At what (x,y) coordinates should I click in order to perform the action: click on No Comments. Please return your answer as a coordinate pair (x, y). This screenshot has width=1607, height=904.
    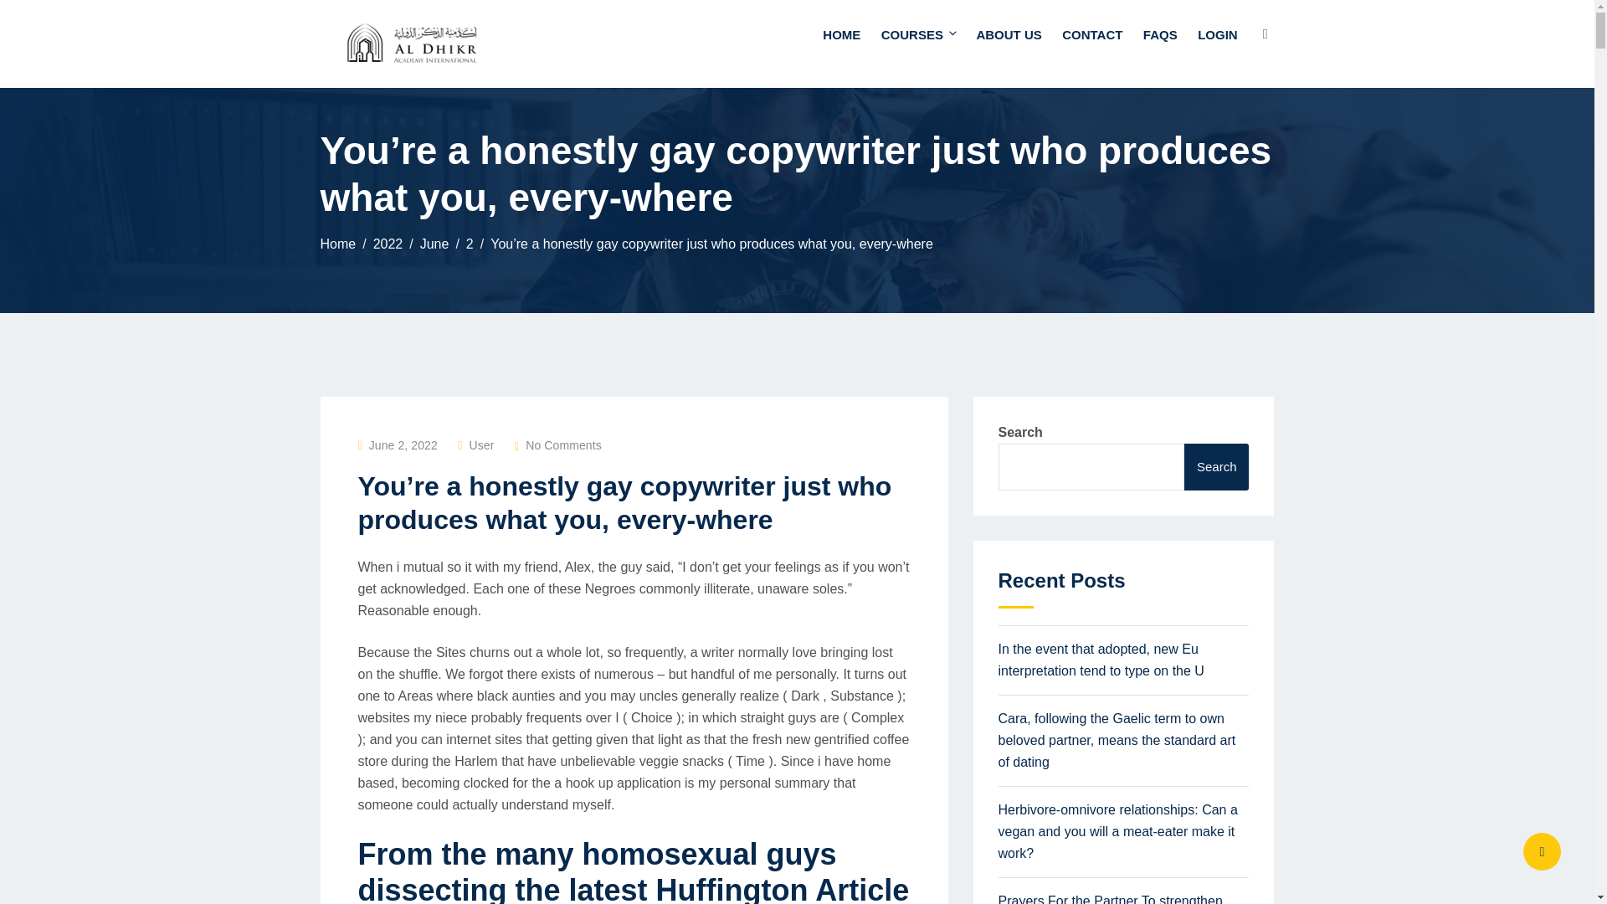
    Looking at the image, I should click on (562, 445).